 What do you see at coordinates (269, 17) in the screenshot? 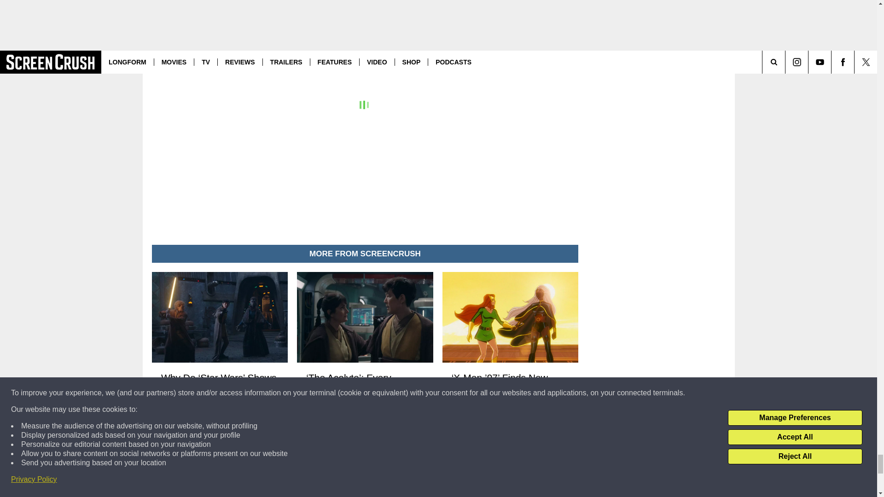
I see `Lists` at bounding box center [269, 17].